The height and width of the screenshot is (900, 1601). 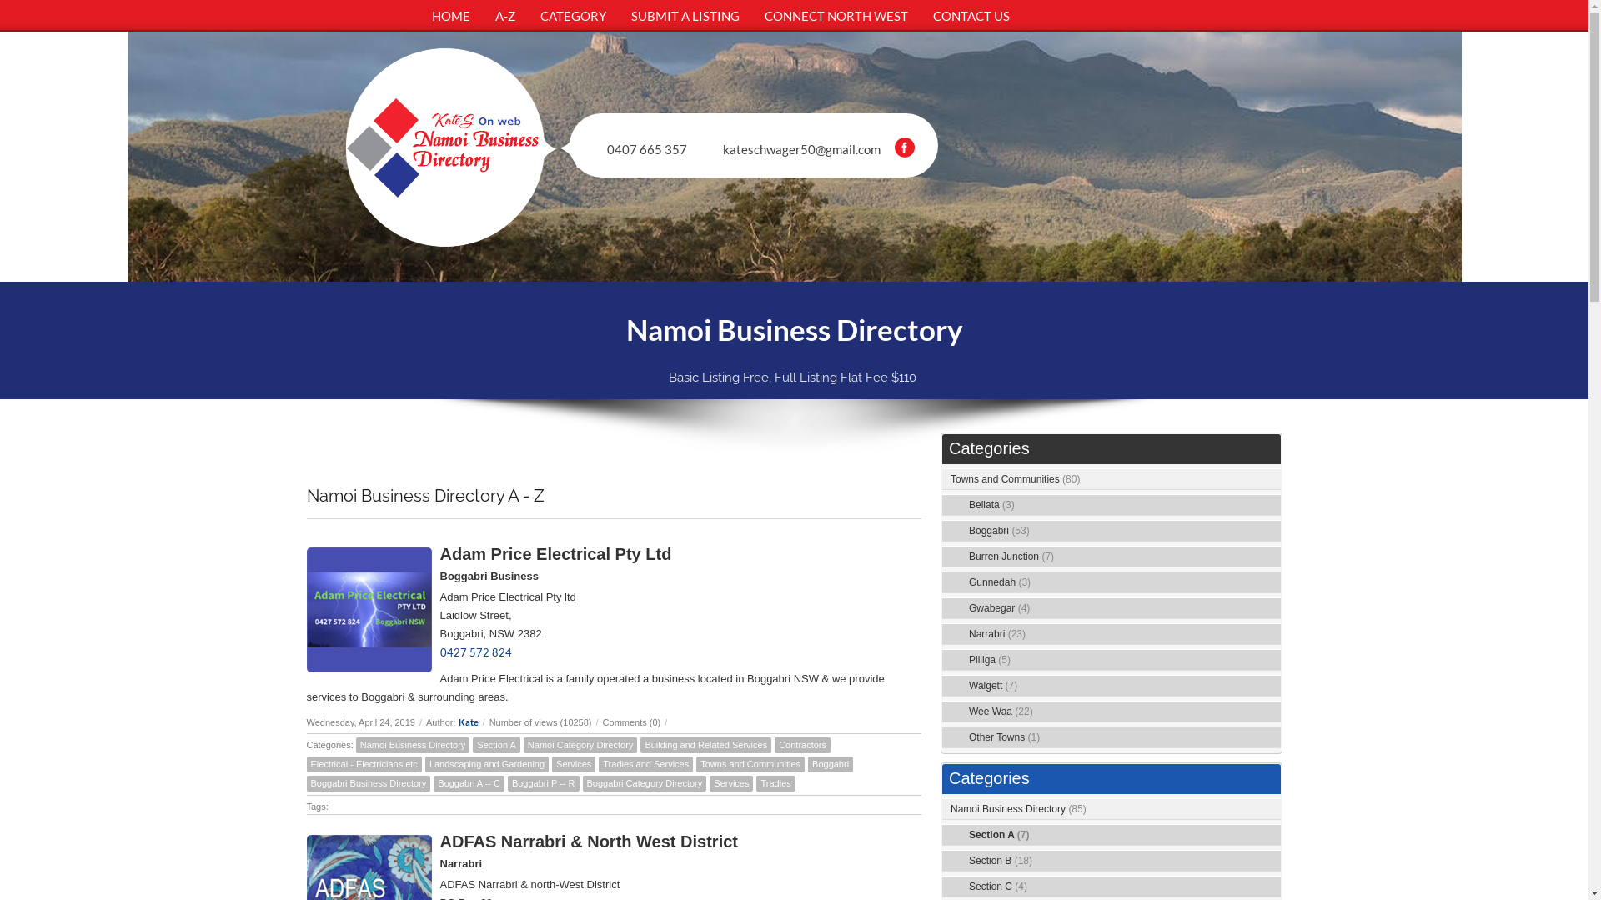 What do you see at coordinates (369, 783) in the screenshot?
I see `Boggabri Business Directory` at bounding box center [369, 783].